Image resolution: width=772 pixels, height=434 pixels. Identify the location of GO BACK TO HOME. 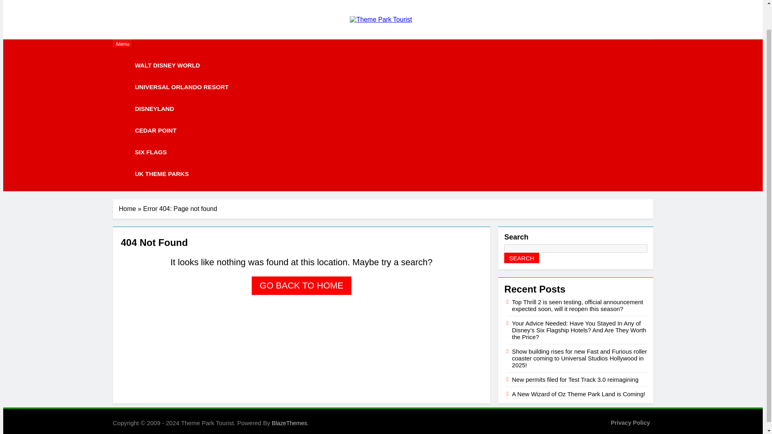
(301, 285).